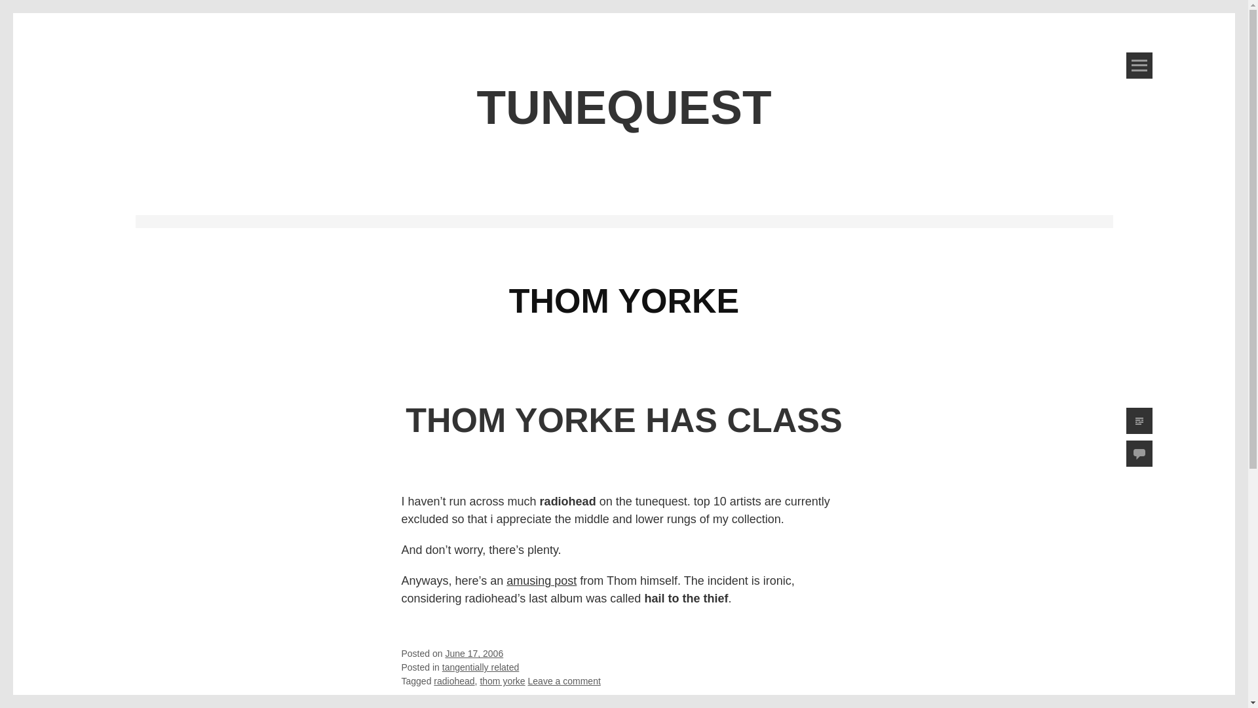 Image resolution: width=1258 pixels, height=708 pixels. What do you see at coordinates (565, 680) in the screenshot?
I see `Leave a comment` at bounding box center [565, 680].